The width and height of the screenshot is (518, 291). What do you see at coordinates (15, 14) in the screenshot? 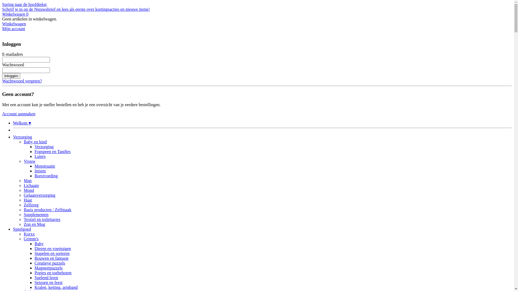
I see `Winkelwagen 0` at bounding box center [15, 14].